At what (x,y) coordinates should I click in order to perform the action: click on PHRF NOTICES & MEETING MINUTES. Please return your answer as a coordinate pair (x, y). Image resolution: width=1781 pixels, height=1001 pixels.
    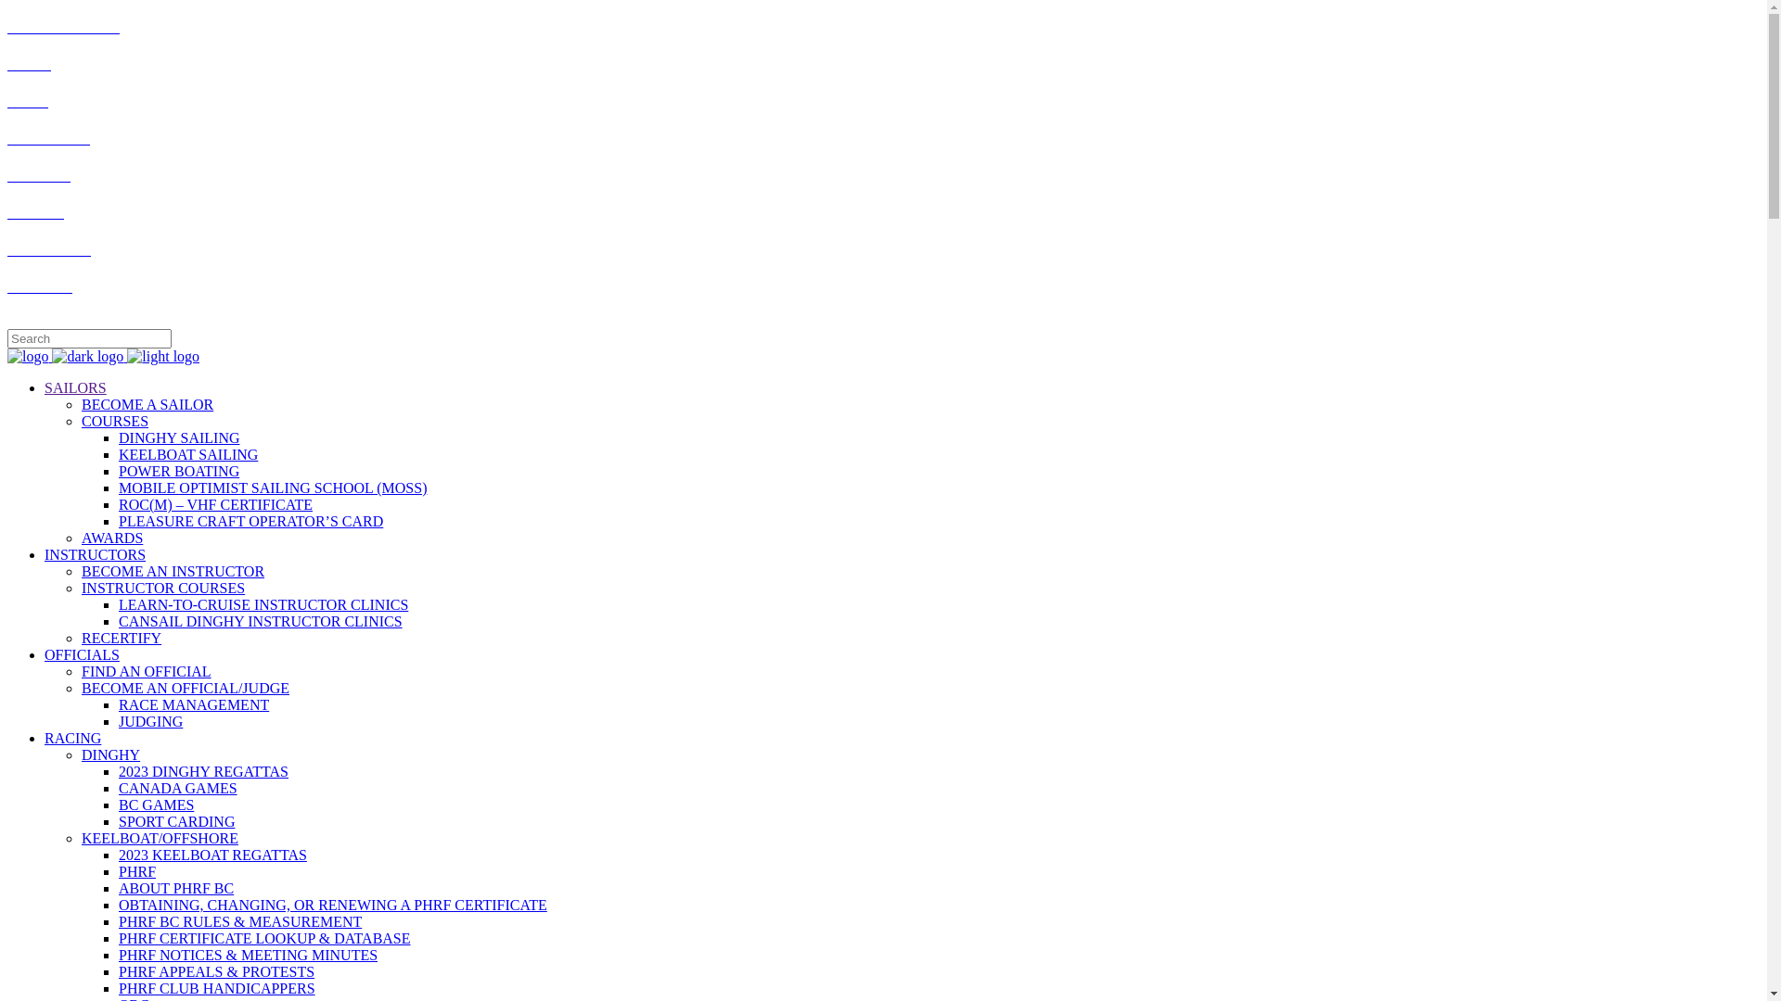
    Looking at the image, I should click on (249, 955).